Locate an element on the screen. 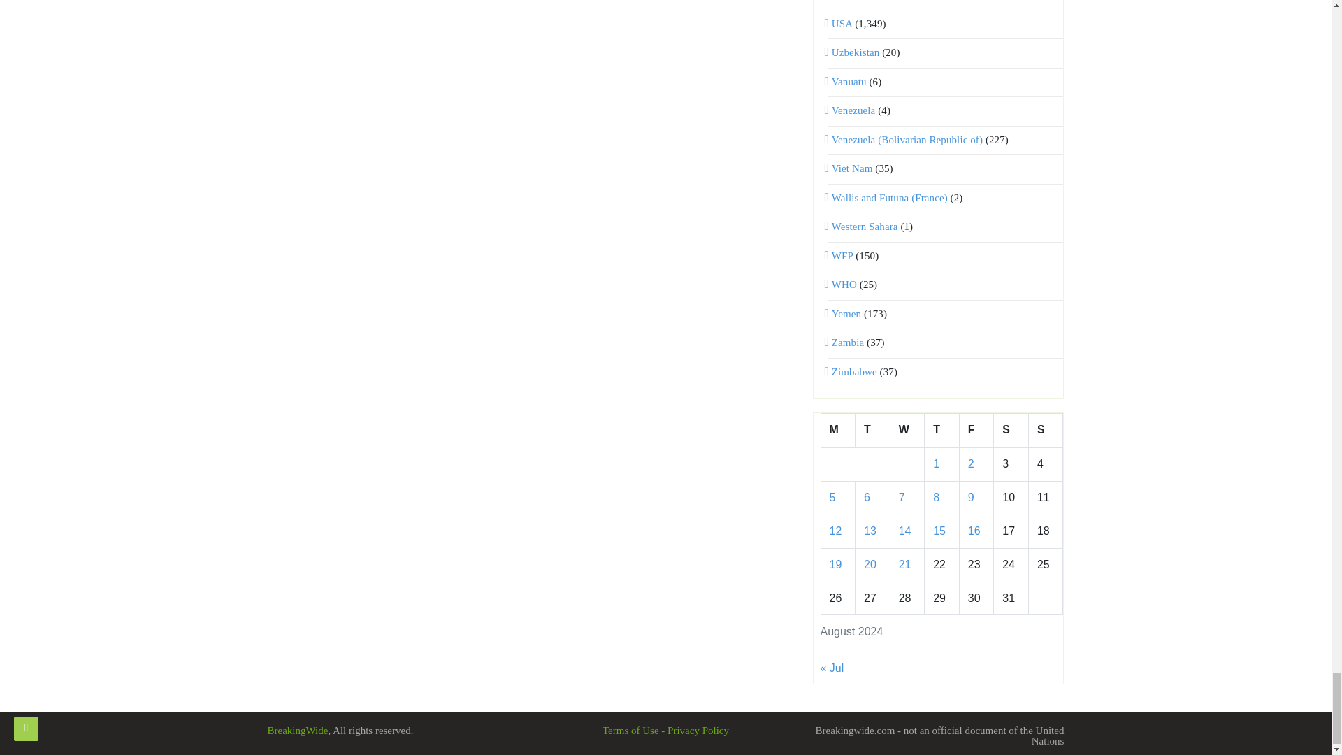 The height and width of the screenshot is (755, 1342). Thursday is located at coordinates (941, 431).